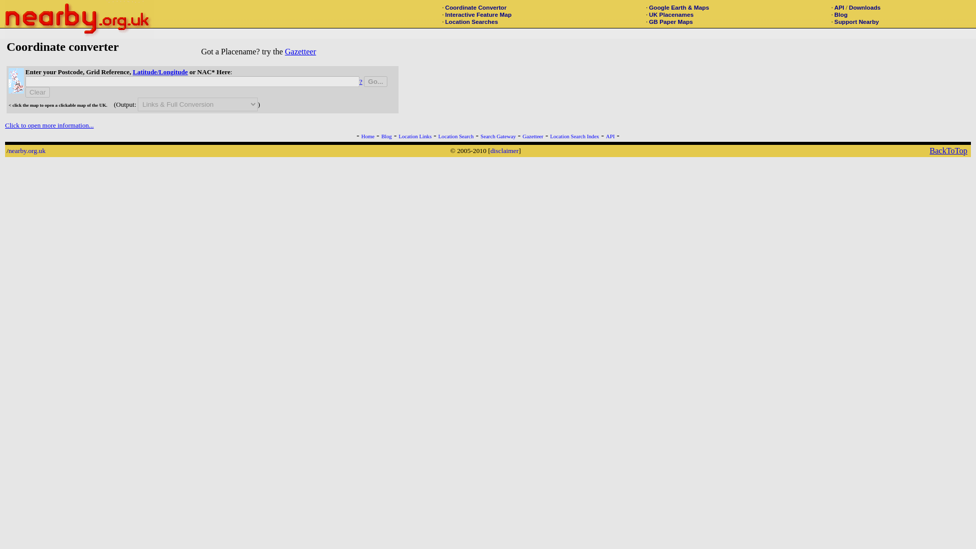 The height and width of the screenshot is (549, 976). I want to click on Blog, so click(386, 136).